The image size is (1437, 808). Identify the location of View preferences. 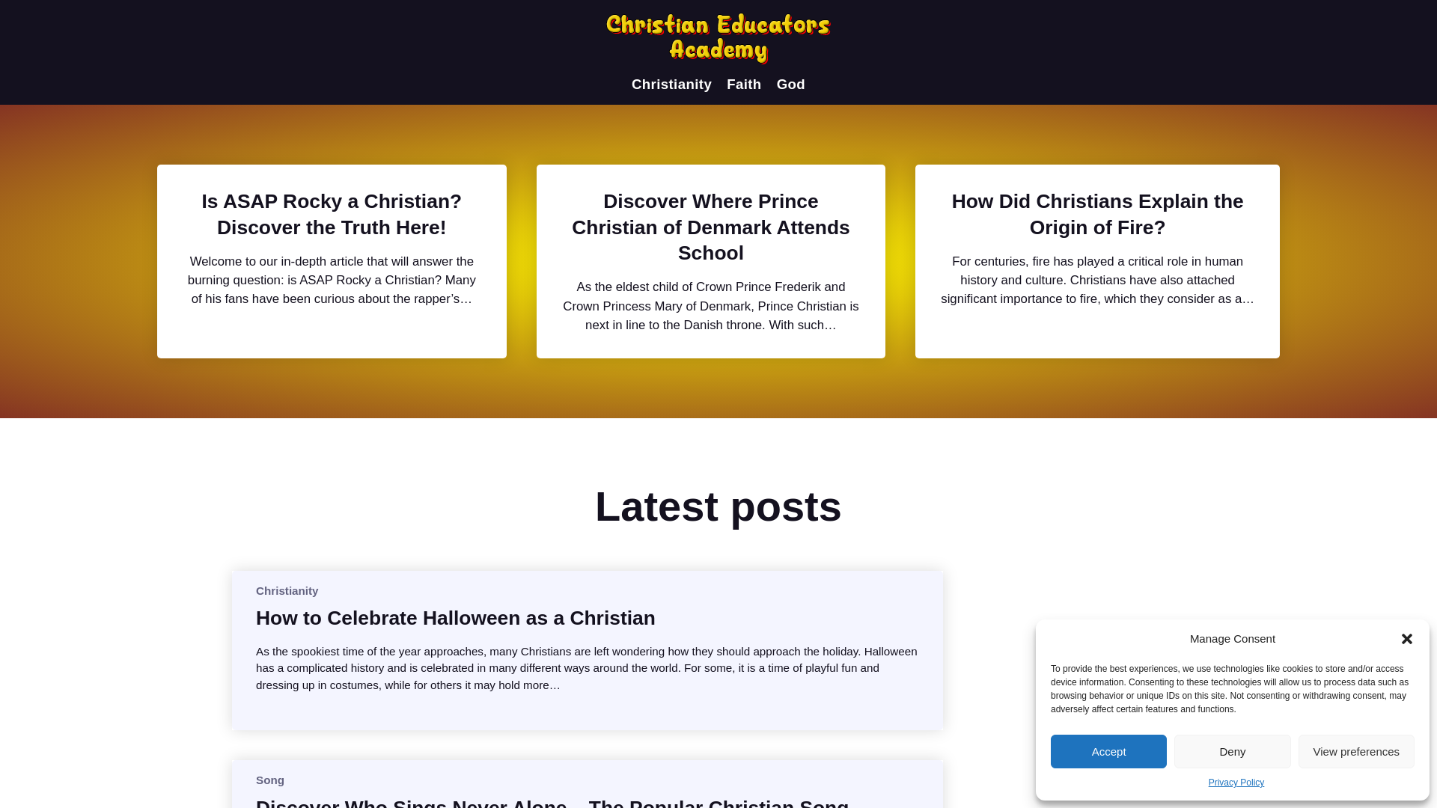
(1356, 751).